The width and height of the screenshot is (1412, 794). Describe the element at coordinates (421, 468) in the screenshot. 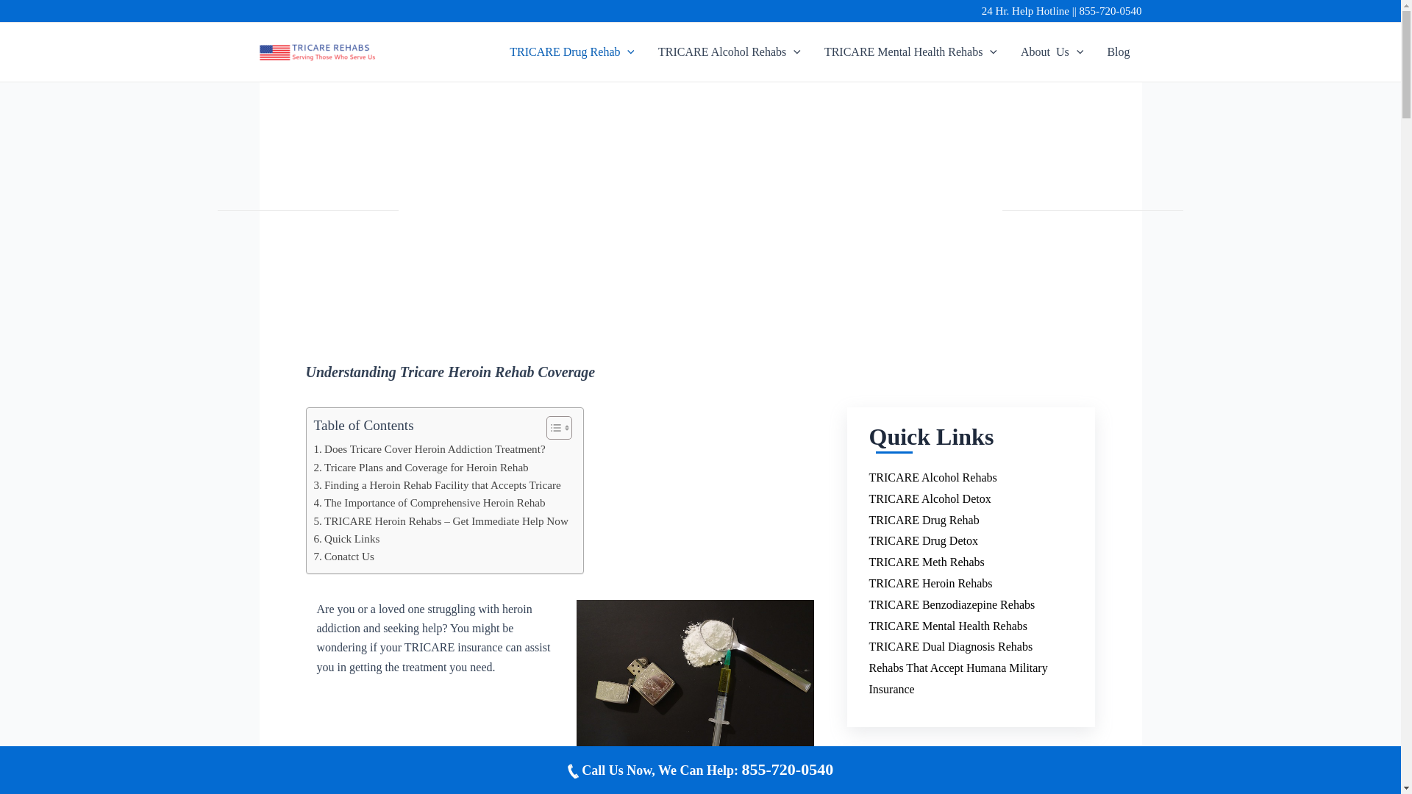

I see `Tricare Plans and Coverage for Heroin Rehab` at that location.